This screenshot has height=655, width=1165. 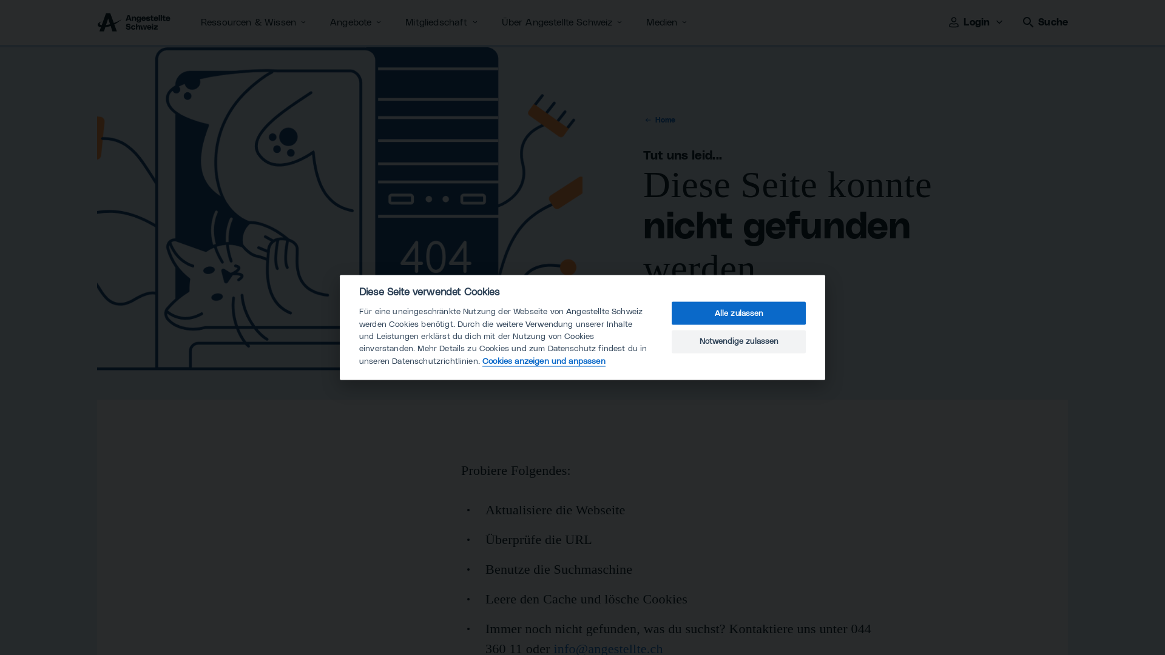 What do you see at coordinates (659, 120) in the screenshot?
I see `Home` at bounding box center [659, 120].